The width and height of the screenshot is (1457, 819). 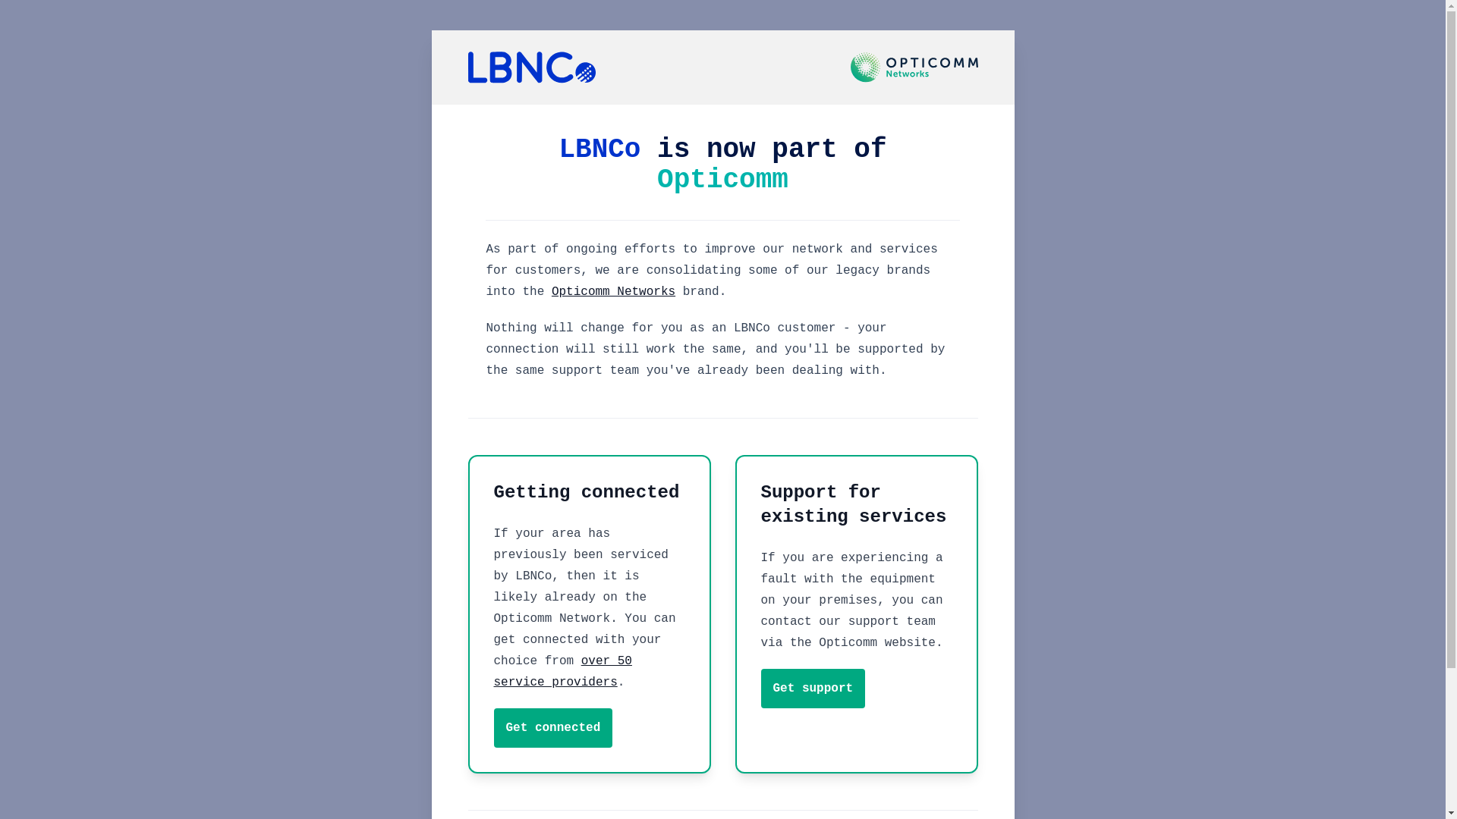 What do you see at coordinates (613, 292) in the screenshot?
I see `Opticomm Networks` at bounding box center [613, 292].